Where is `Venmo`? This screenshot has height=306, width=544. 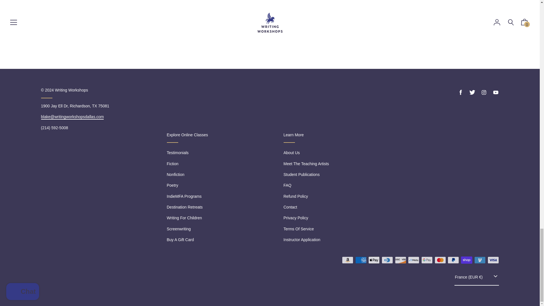
Venmo is located at coordinates (480, 260).